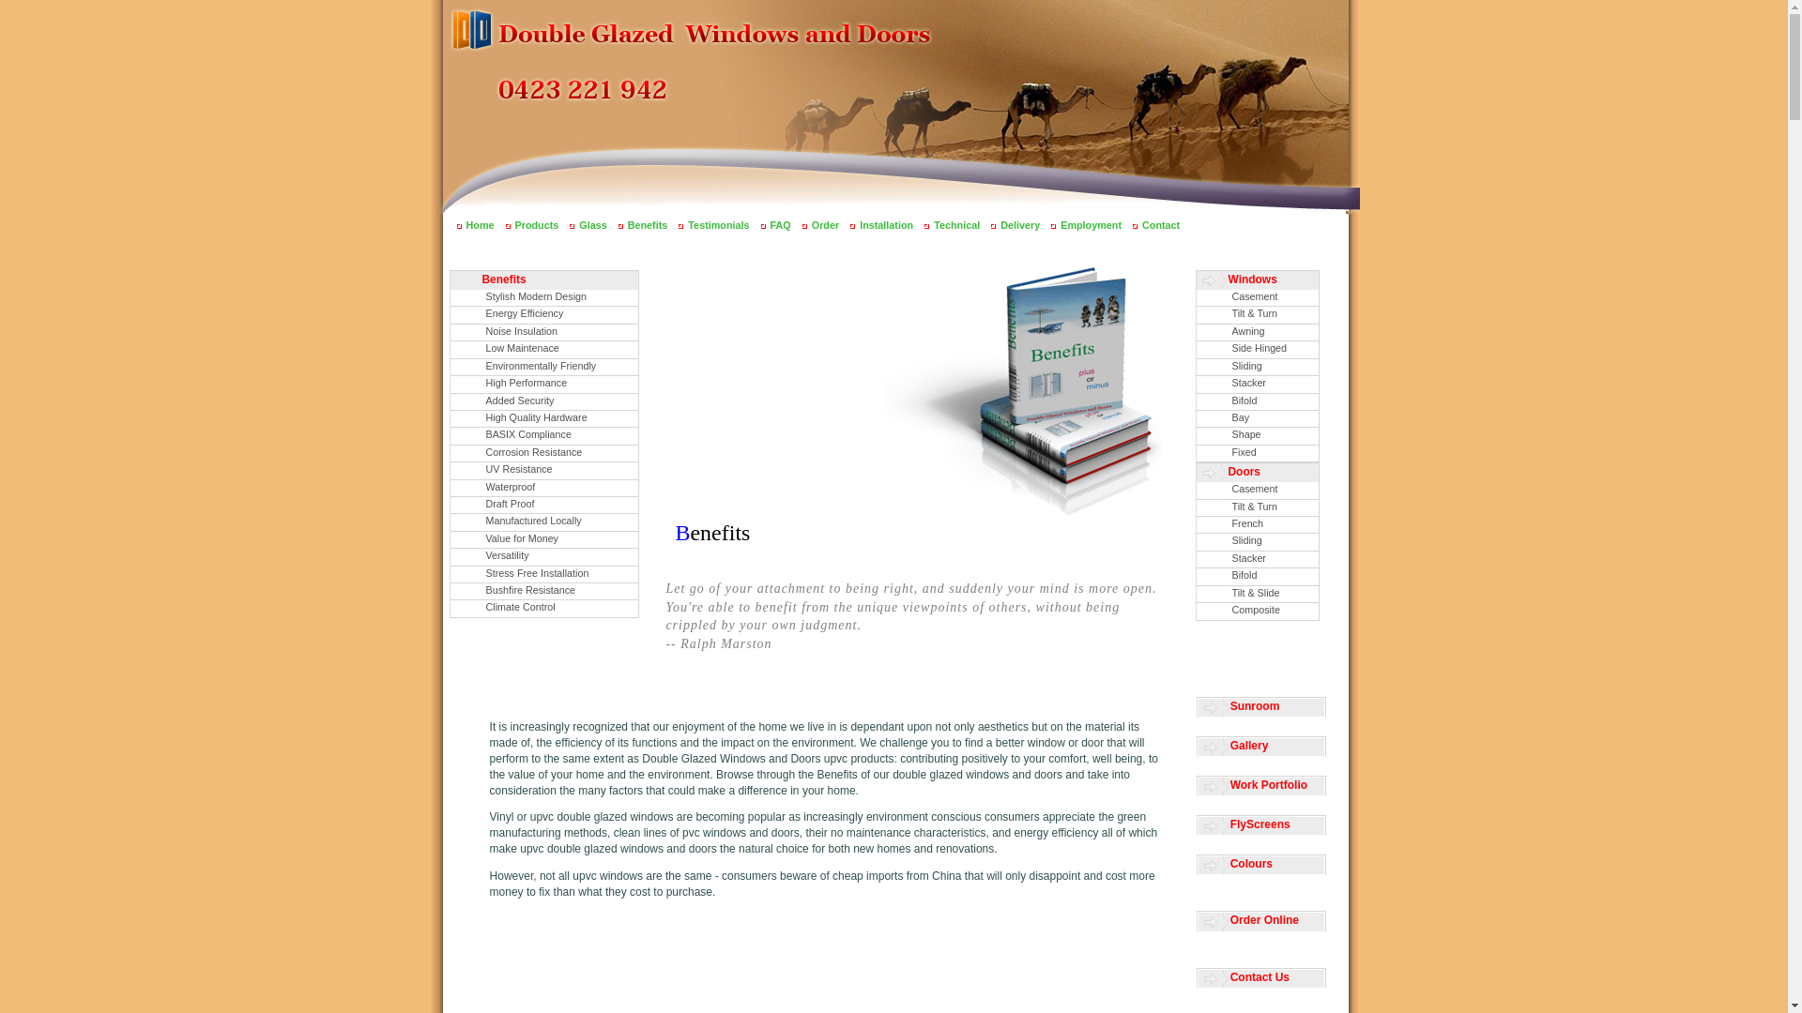 The height and width of the screenshot is (1013, 1802). Describe the element at coordinates (544, 280) in the screenshot. I see `Benefits` at that location.